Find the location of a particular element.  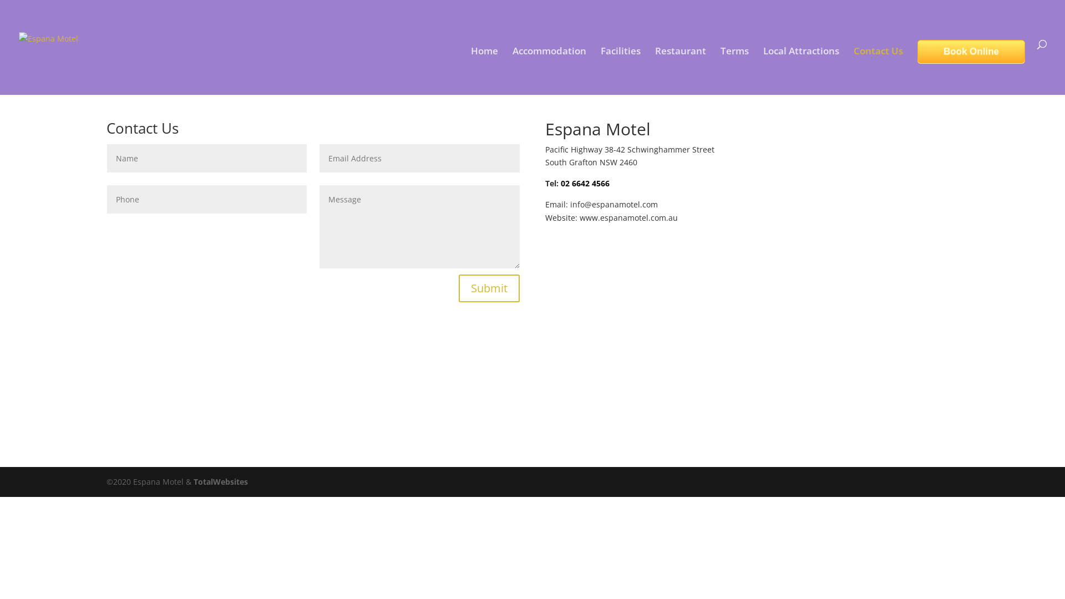

Terms is located at coordinates (734, 71).